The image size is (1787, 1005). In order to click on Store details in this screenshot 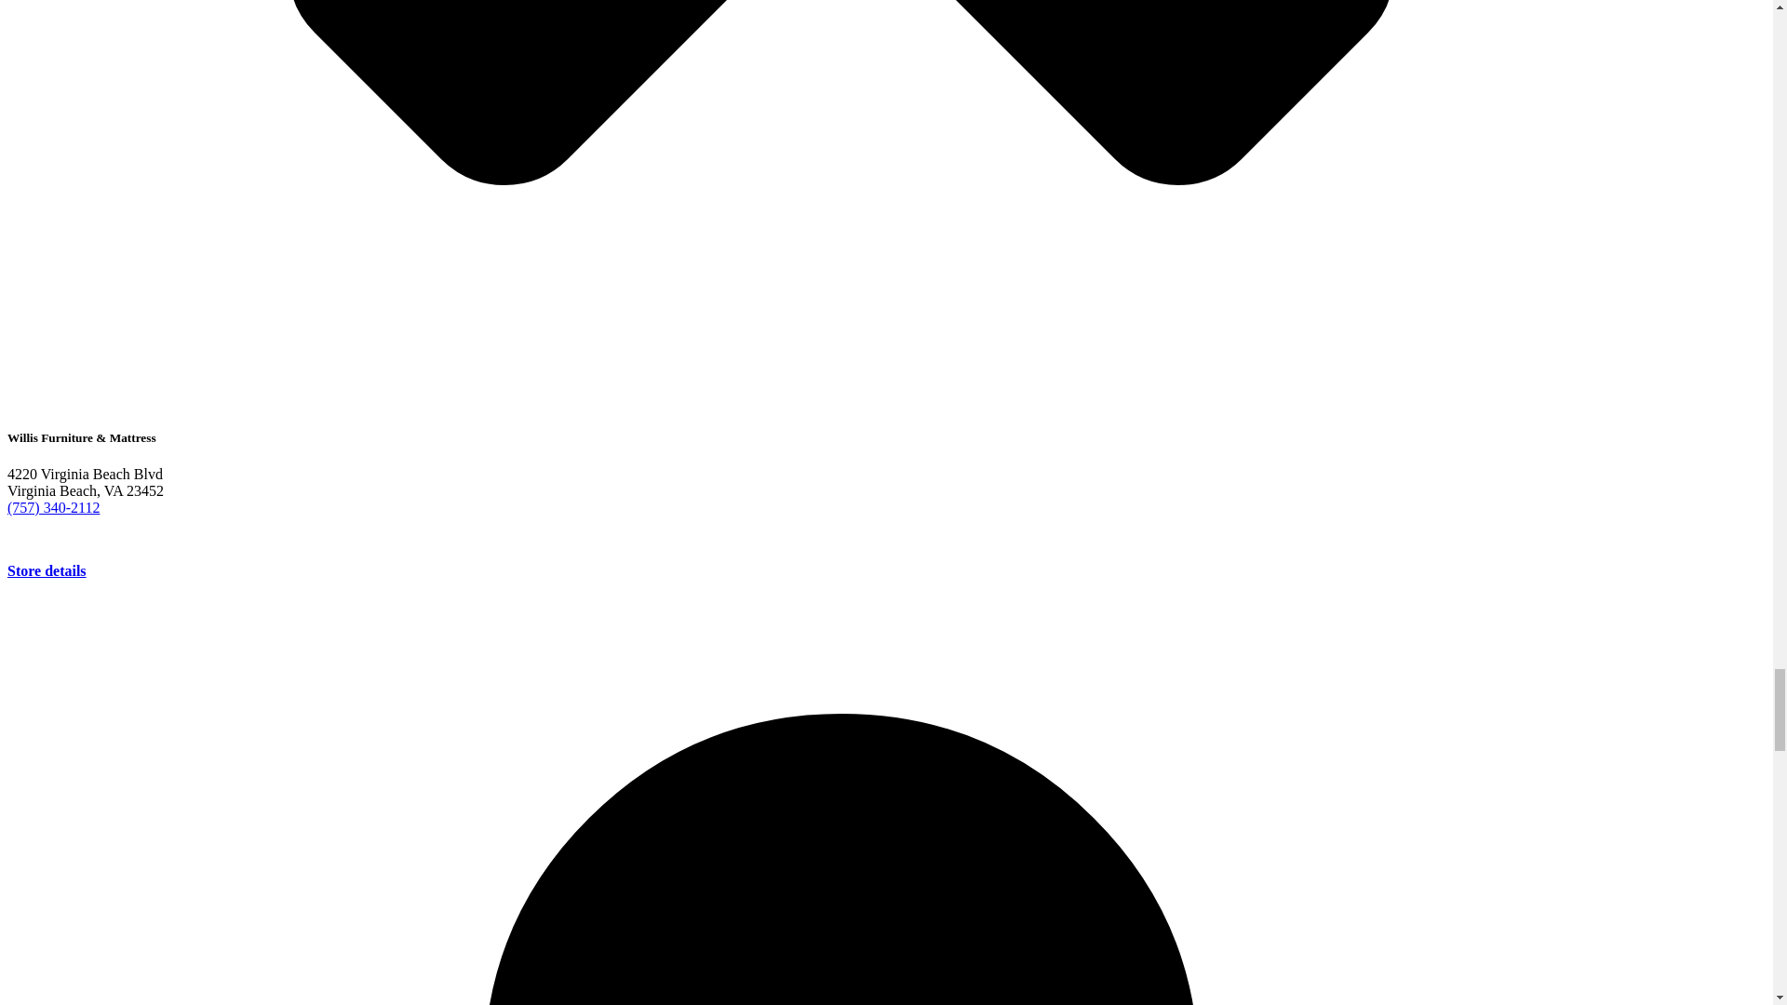, I will do `click(47, 570)`.